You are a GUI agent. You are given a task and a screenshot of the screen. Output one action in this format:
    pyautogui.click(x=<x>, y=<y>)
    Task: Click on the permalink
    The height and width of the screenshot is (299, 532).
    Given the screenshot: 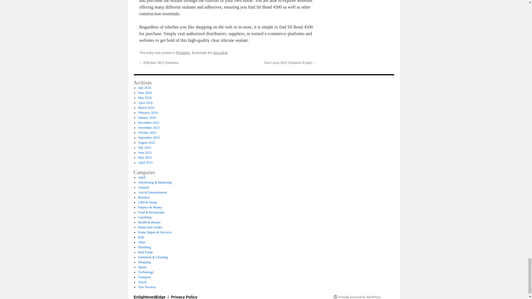 What is the action you would take?
    pyautogui.click(x=220, y=53)
    